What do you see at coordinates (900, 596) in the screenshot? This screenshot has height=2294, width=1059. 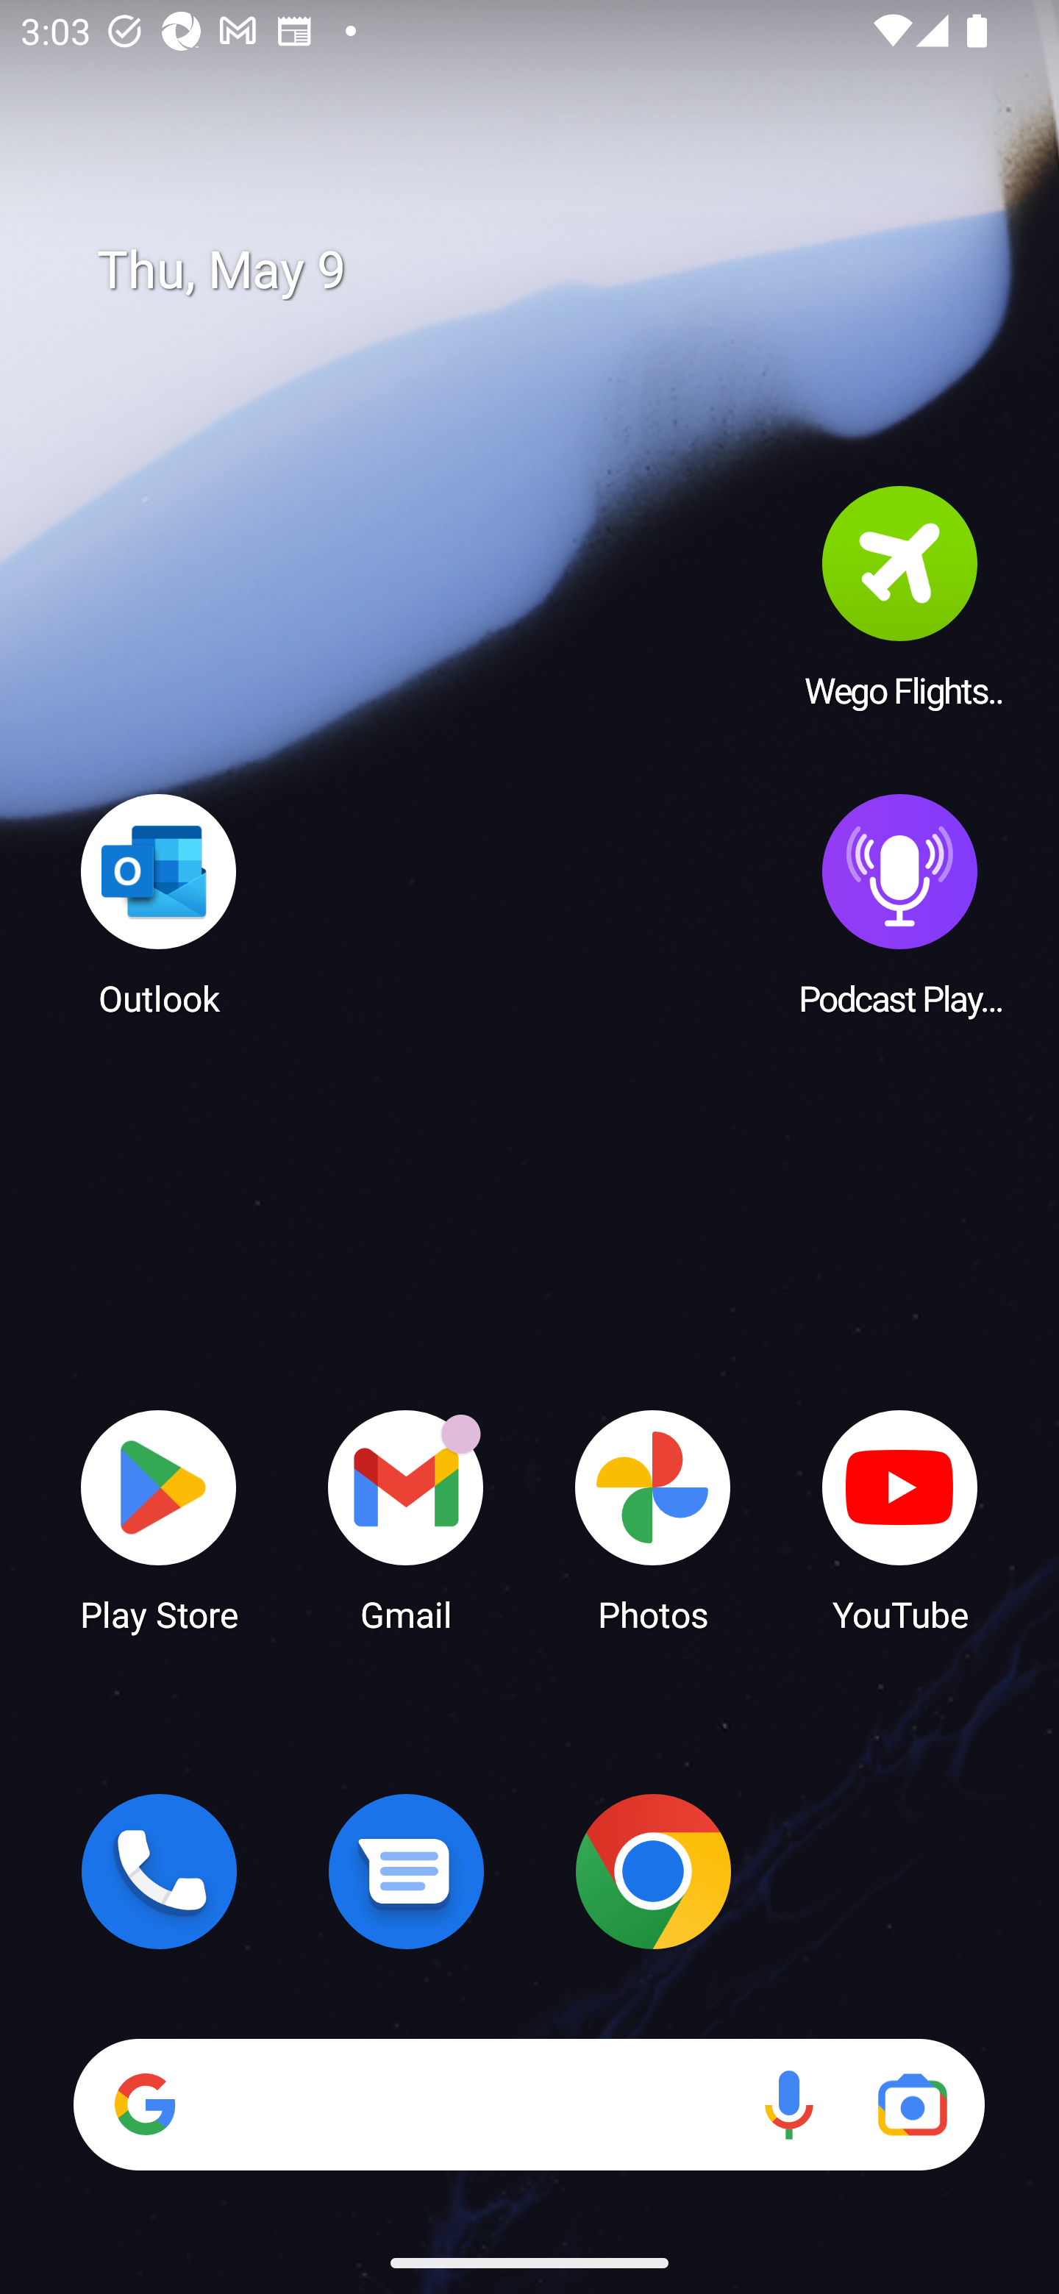 I see `Wego Flights & Hotels` at bounding box center [900, 596].